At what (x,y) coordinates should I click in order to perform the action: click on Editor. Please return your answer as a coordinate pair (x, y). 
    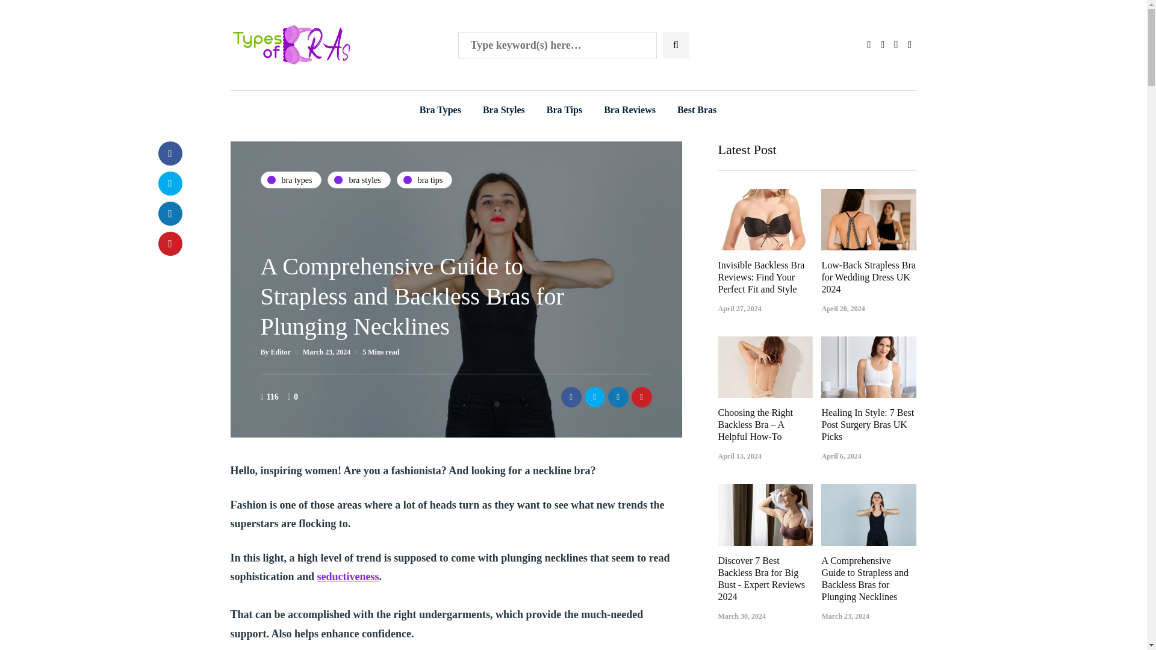
    Looking at the image, I should click on (281, 351).